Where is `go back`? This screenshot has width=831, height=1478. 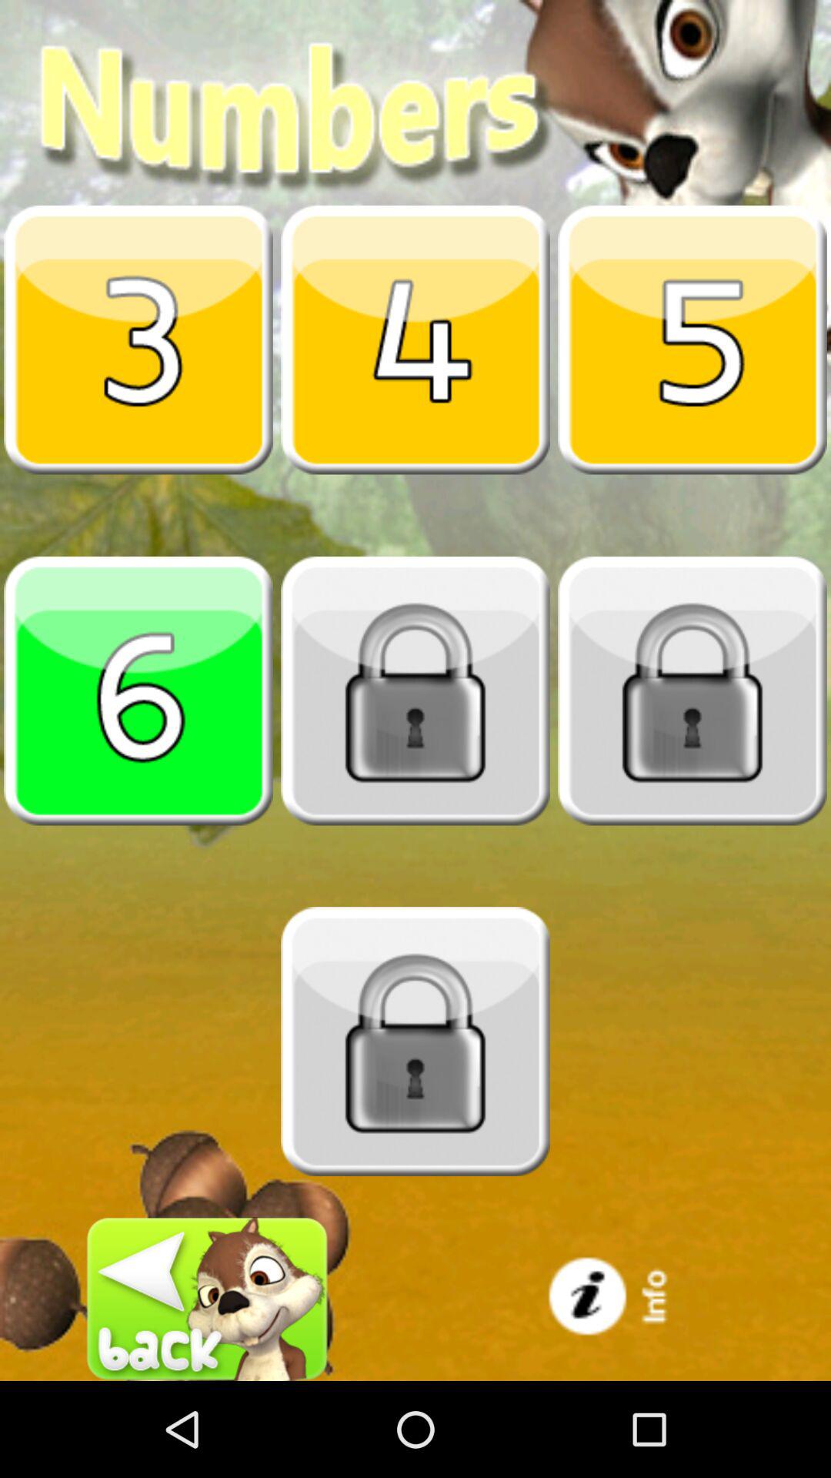
go back is located at coordinates (208, 1299).